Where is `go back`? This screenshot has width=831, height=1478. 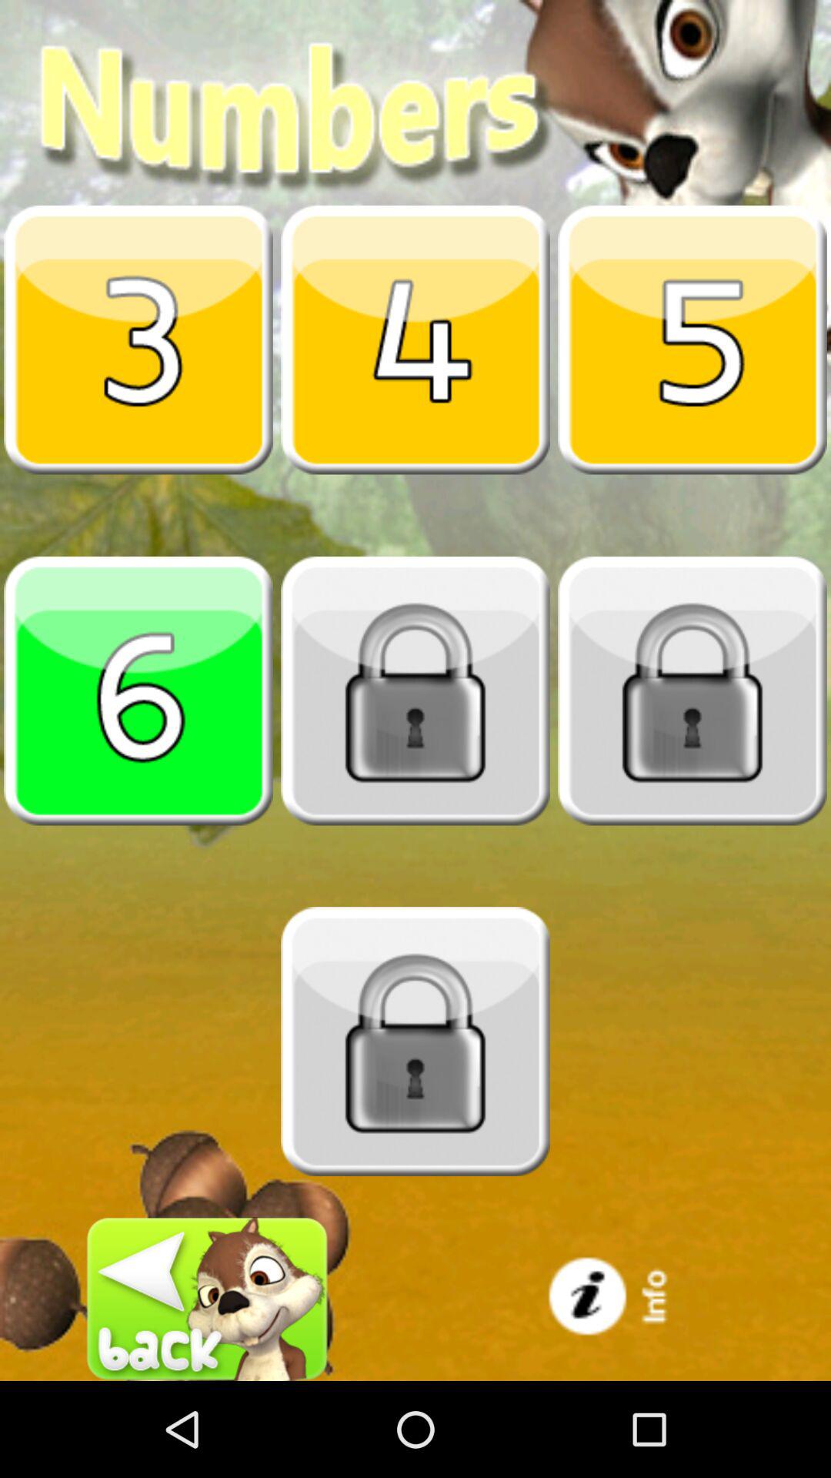
go back is located at coordinates (208, 1299).